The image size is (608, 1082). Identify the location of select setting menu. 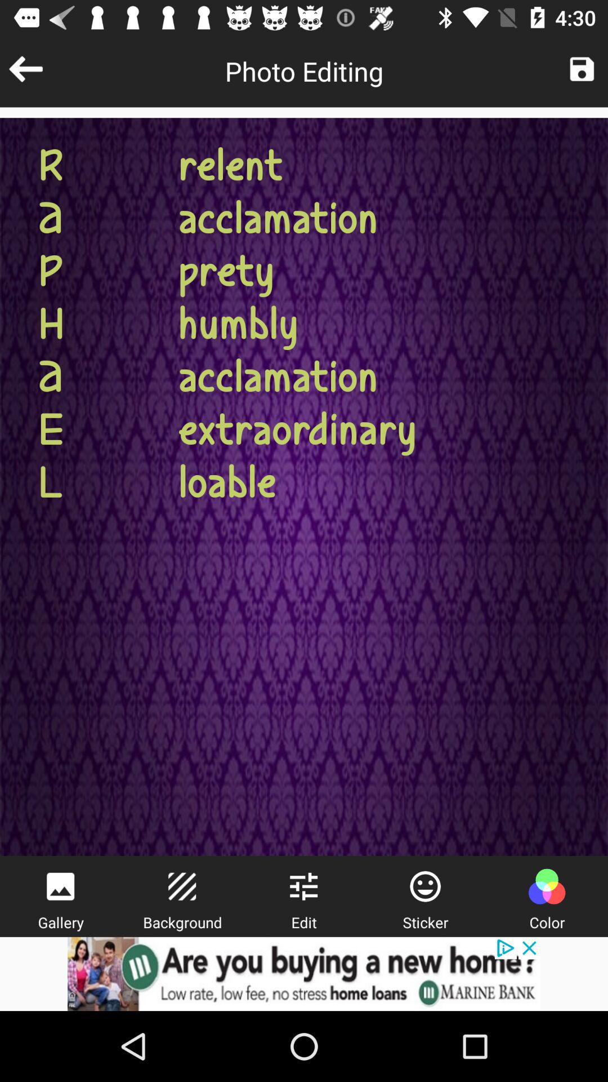
(303, 886).